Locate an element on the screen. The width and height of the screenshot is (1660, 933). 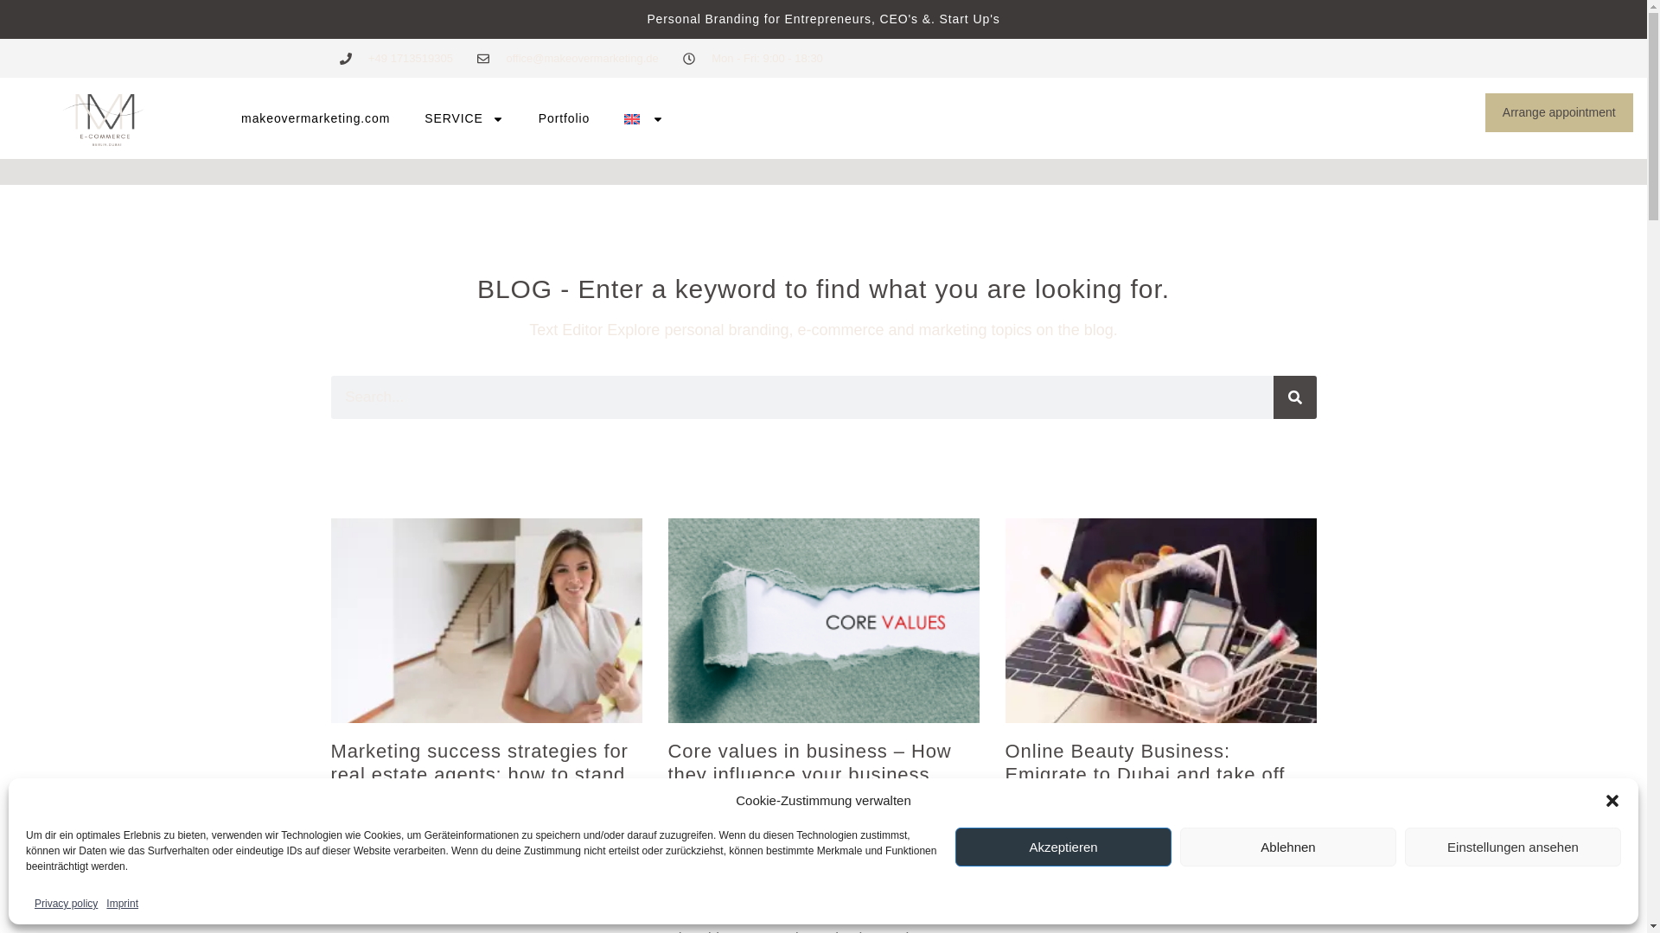
makeovermarketing.com is located at coordinates (315, 119).